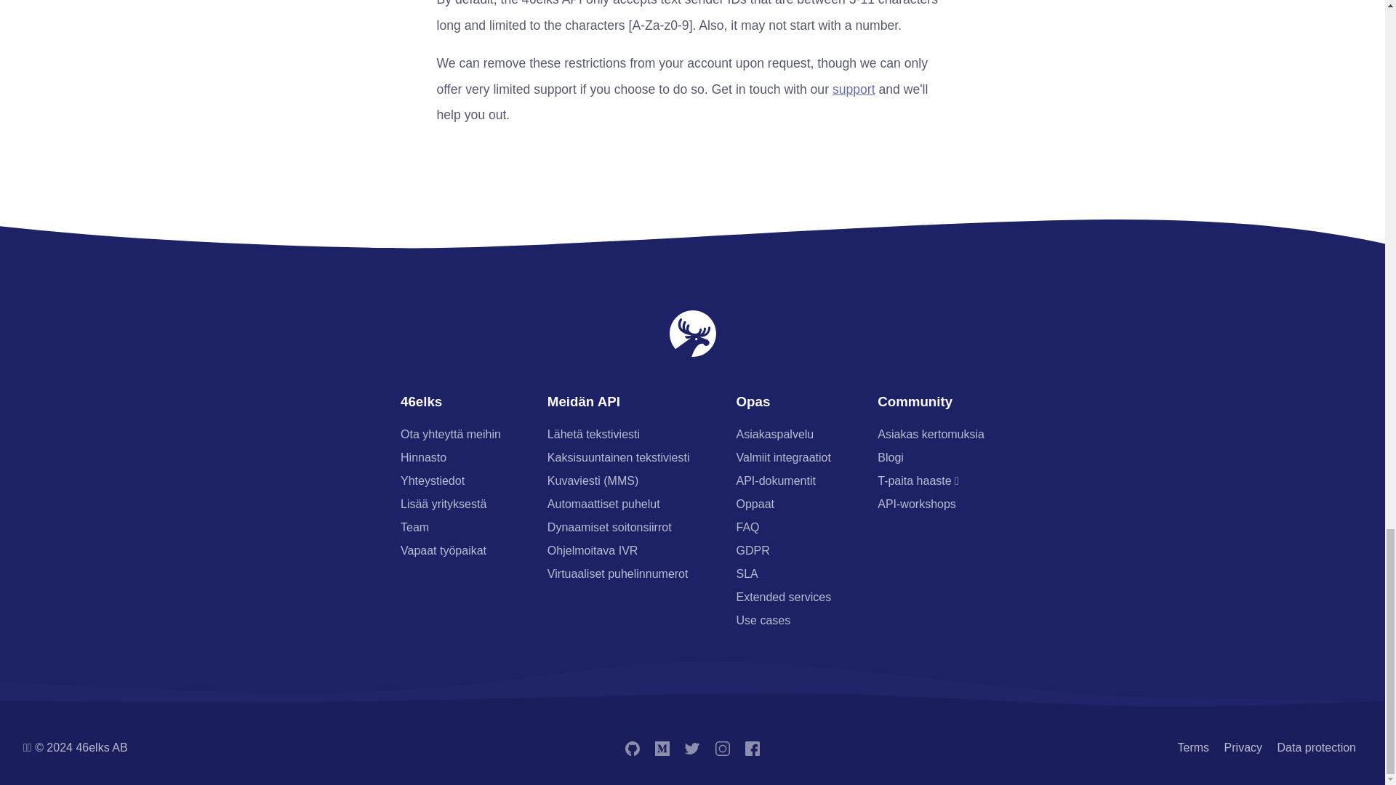  I want to click on Link to team page, so click(414, 528).